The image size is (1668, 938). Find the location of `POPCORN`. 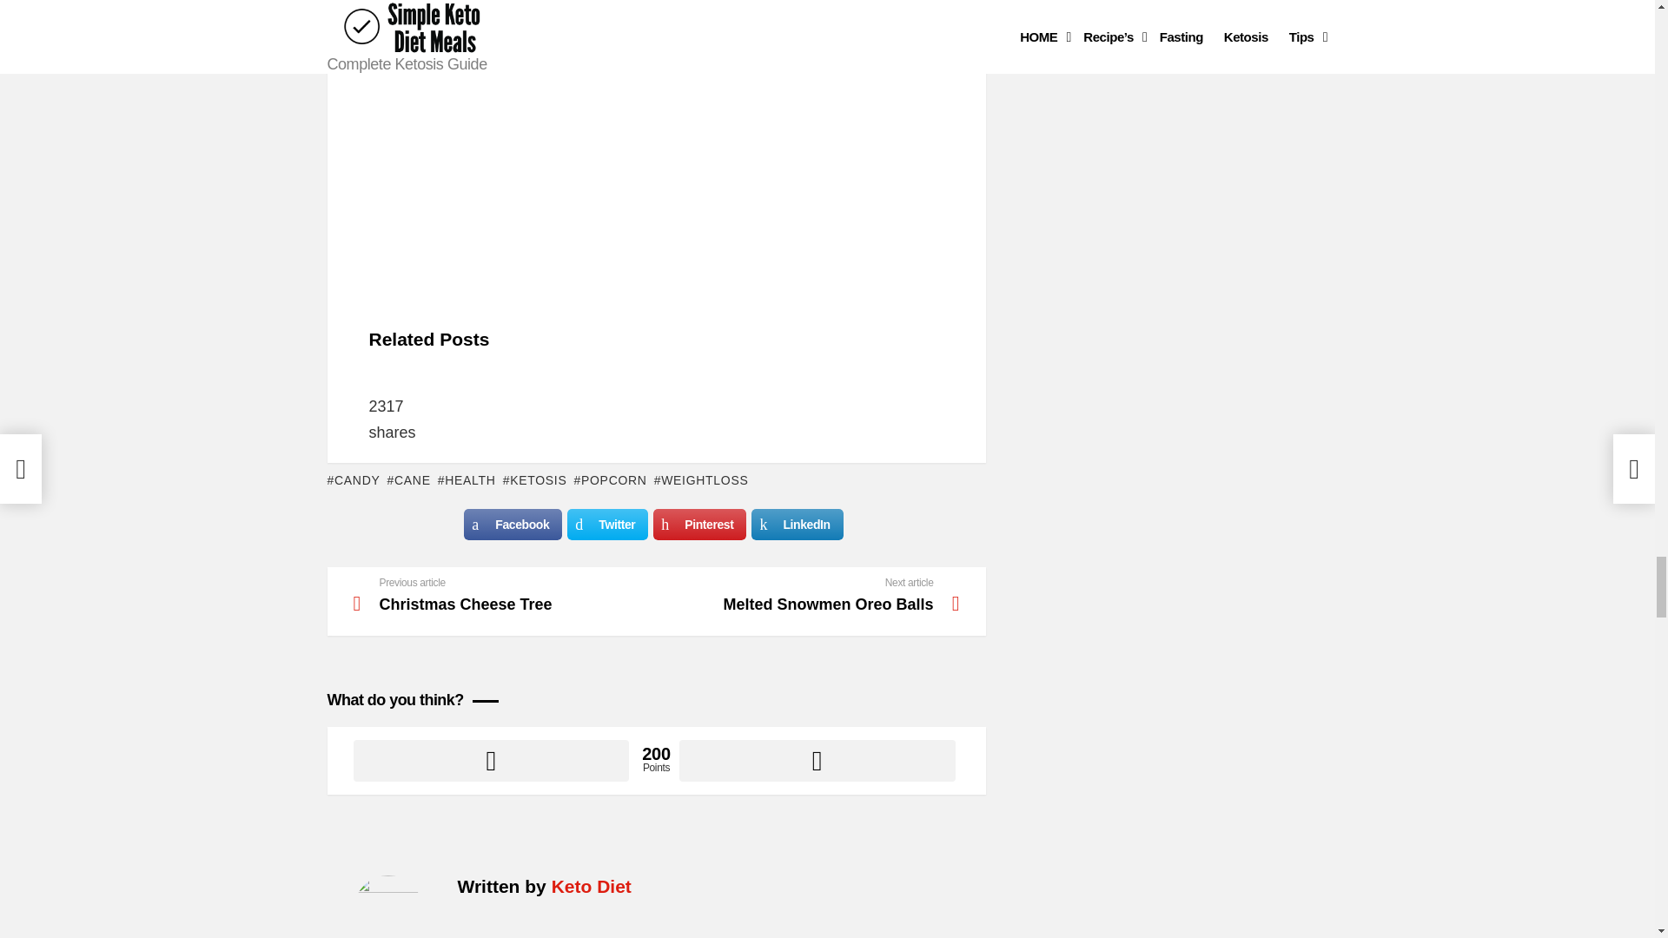

POPCORN is located at coordinates (610, 479).